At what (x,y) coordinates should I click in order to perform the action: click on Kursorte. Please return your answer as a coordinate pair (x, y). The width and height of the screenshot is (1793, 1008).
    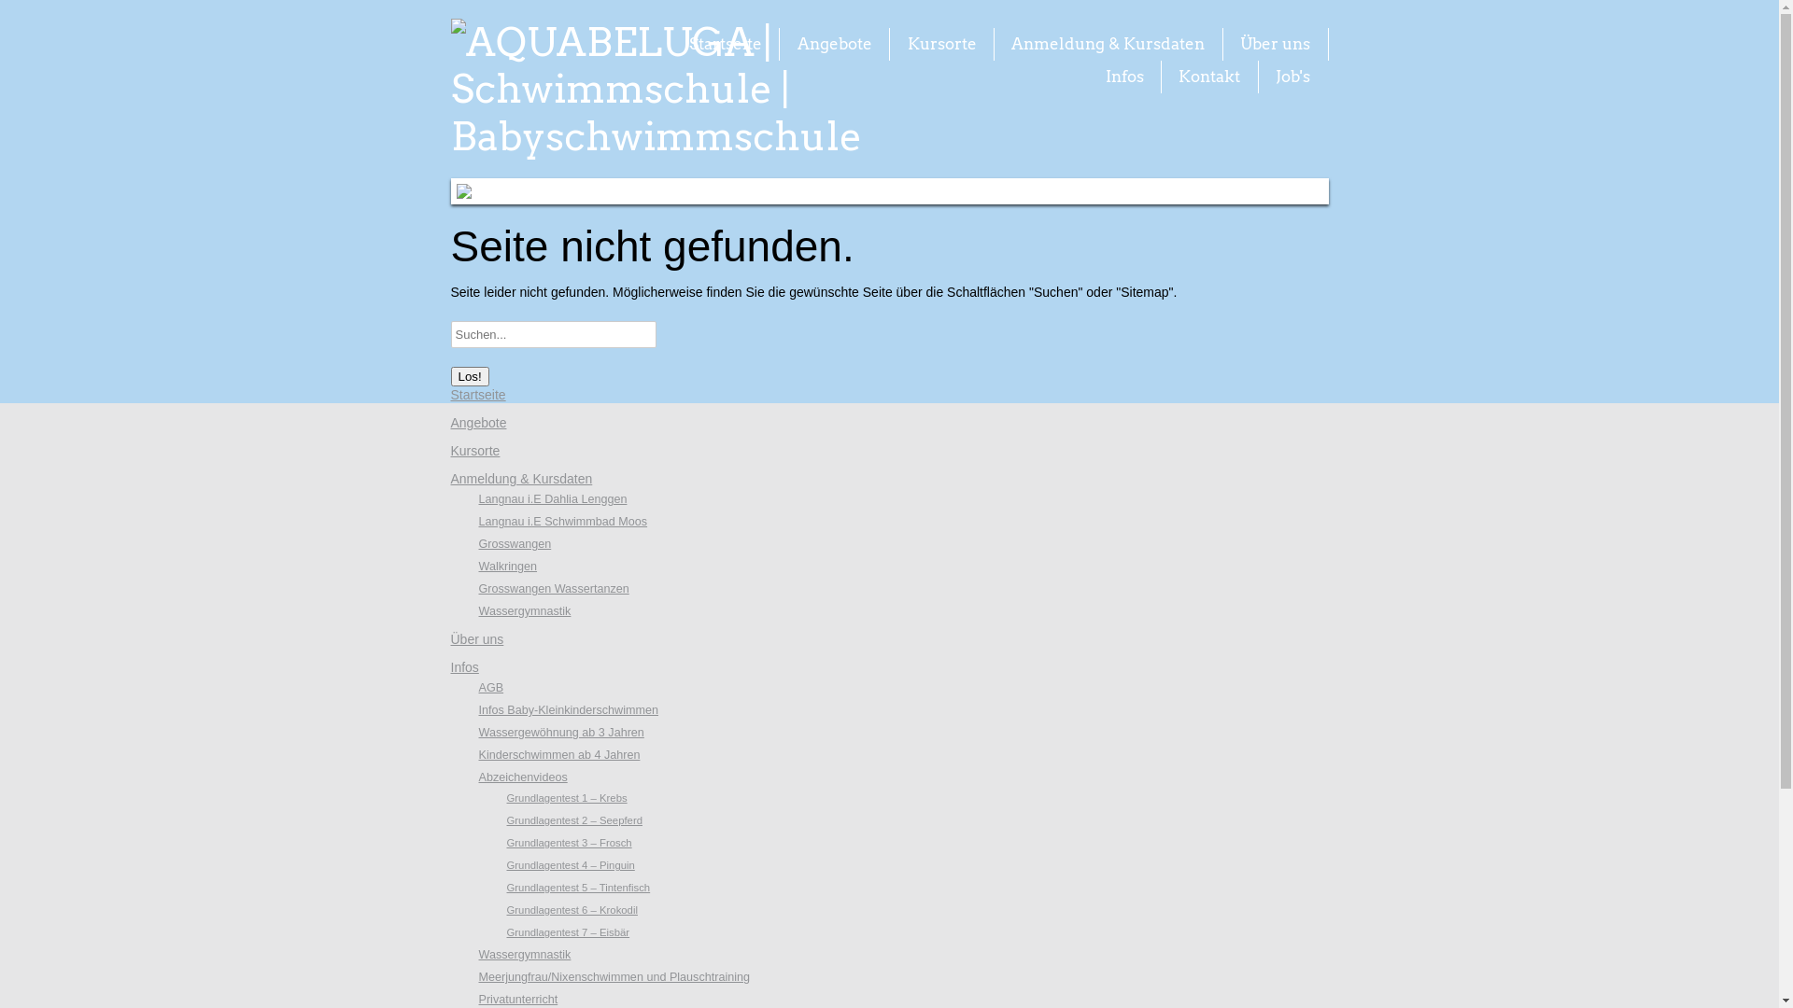
    Looking at the image, I should click on (474, 451).